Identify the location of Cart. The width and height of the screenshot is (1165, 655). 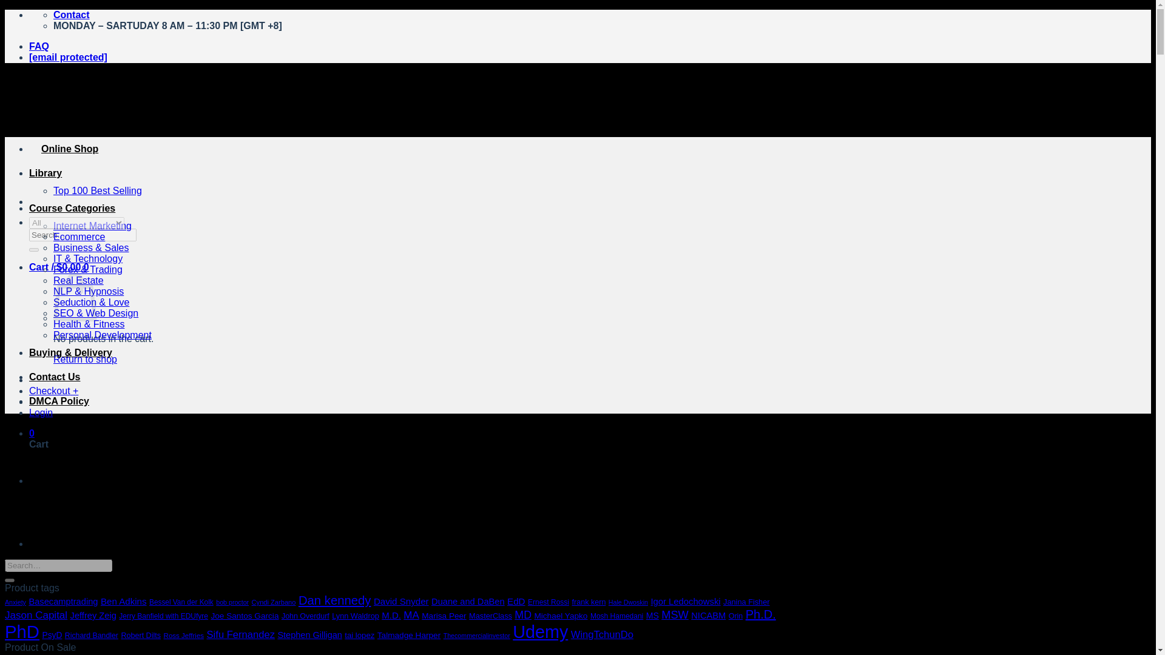
(59, 267).